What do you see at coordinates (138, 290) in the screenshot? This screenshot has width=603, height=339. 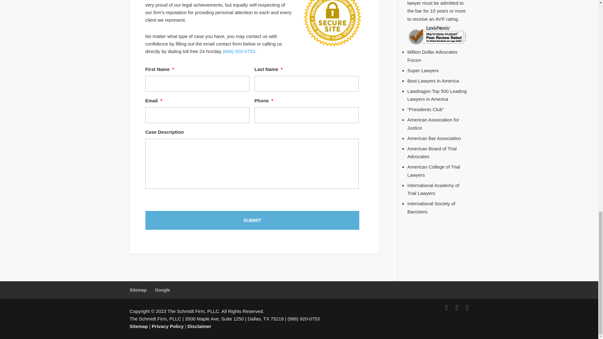 I see `Sitemap` at bounding box center [138, 290].